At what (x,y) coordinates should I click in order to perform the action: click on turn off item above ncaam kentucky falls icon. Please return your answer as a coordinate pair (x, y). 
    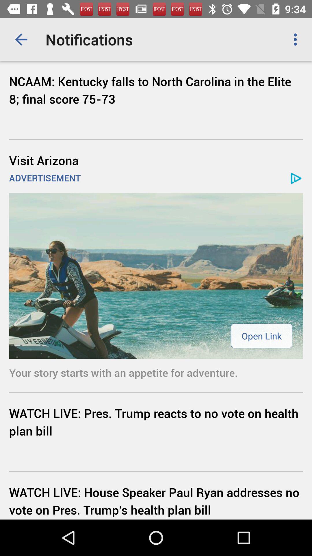
    Looking at the image, I should click on (297, 39).